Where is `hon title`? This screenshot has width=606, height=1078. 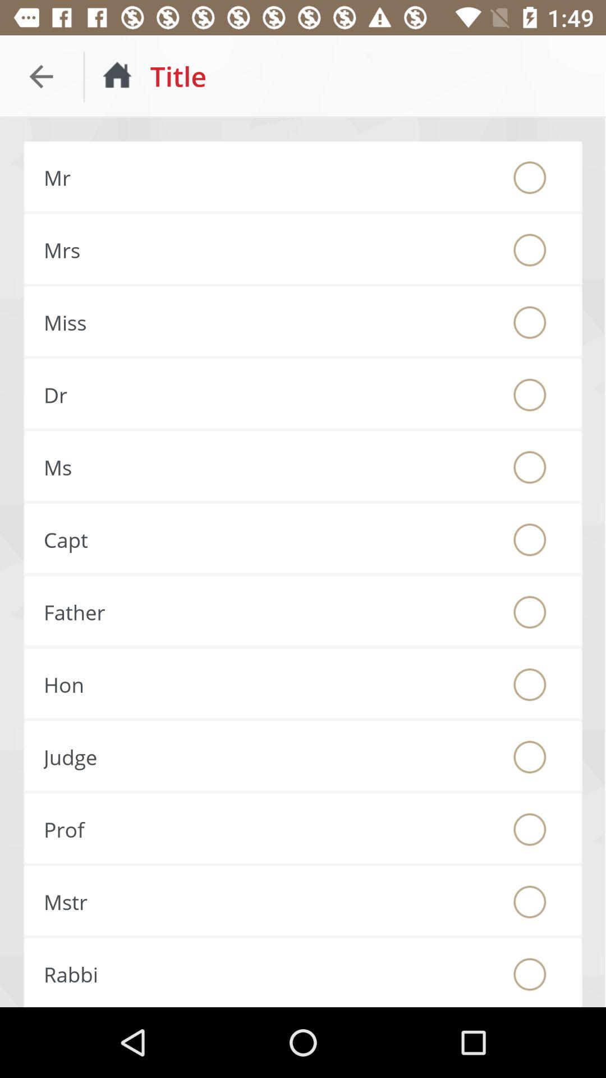
hon title is located at coordinates (530, 684).